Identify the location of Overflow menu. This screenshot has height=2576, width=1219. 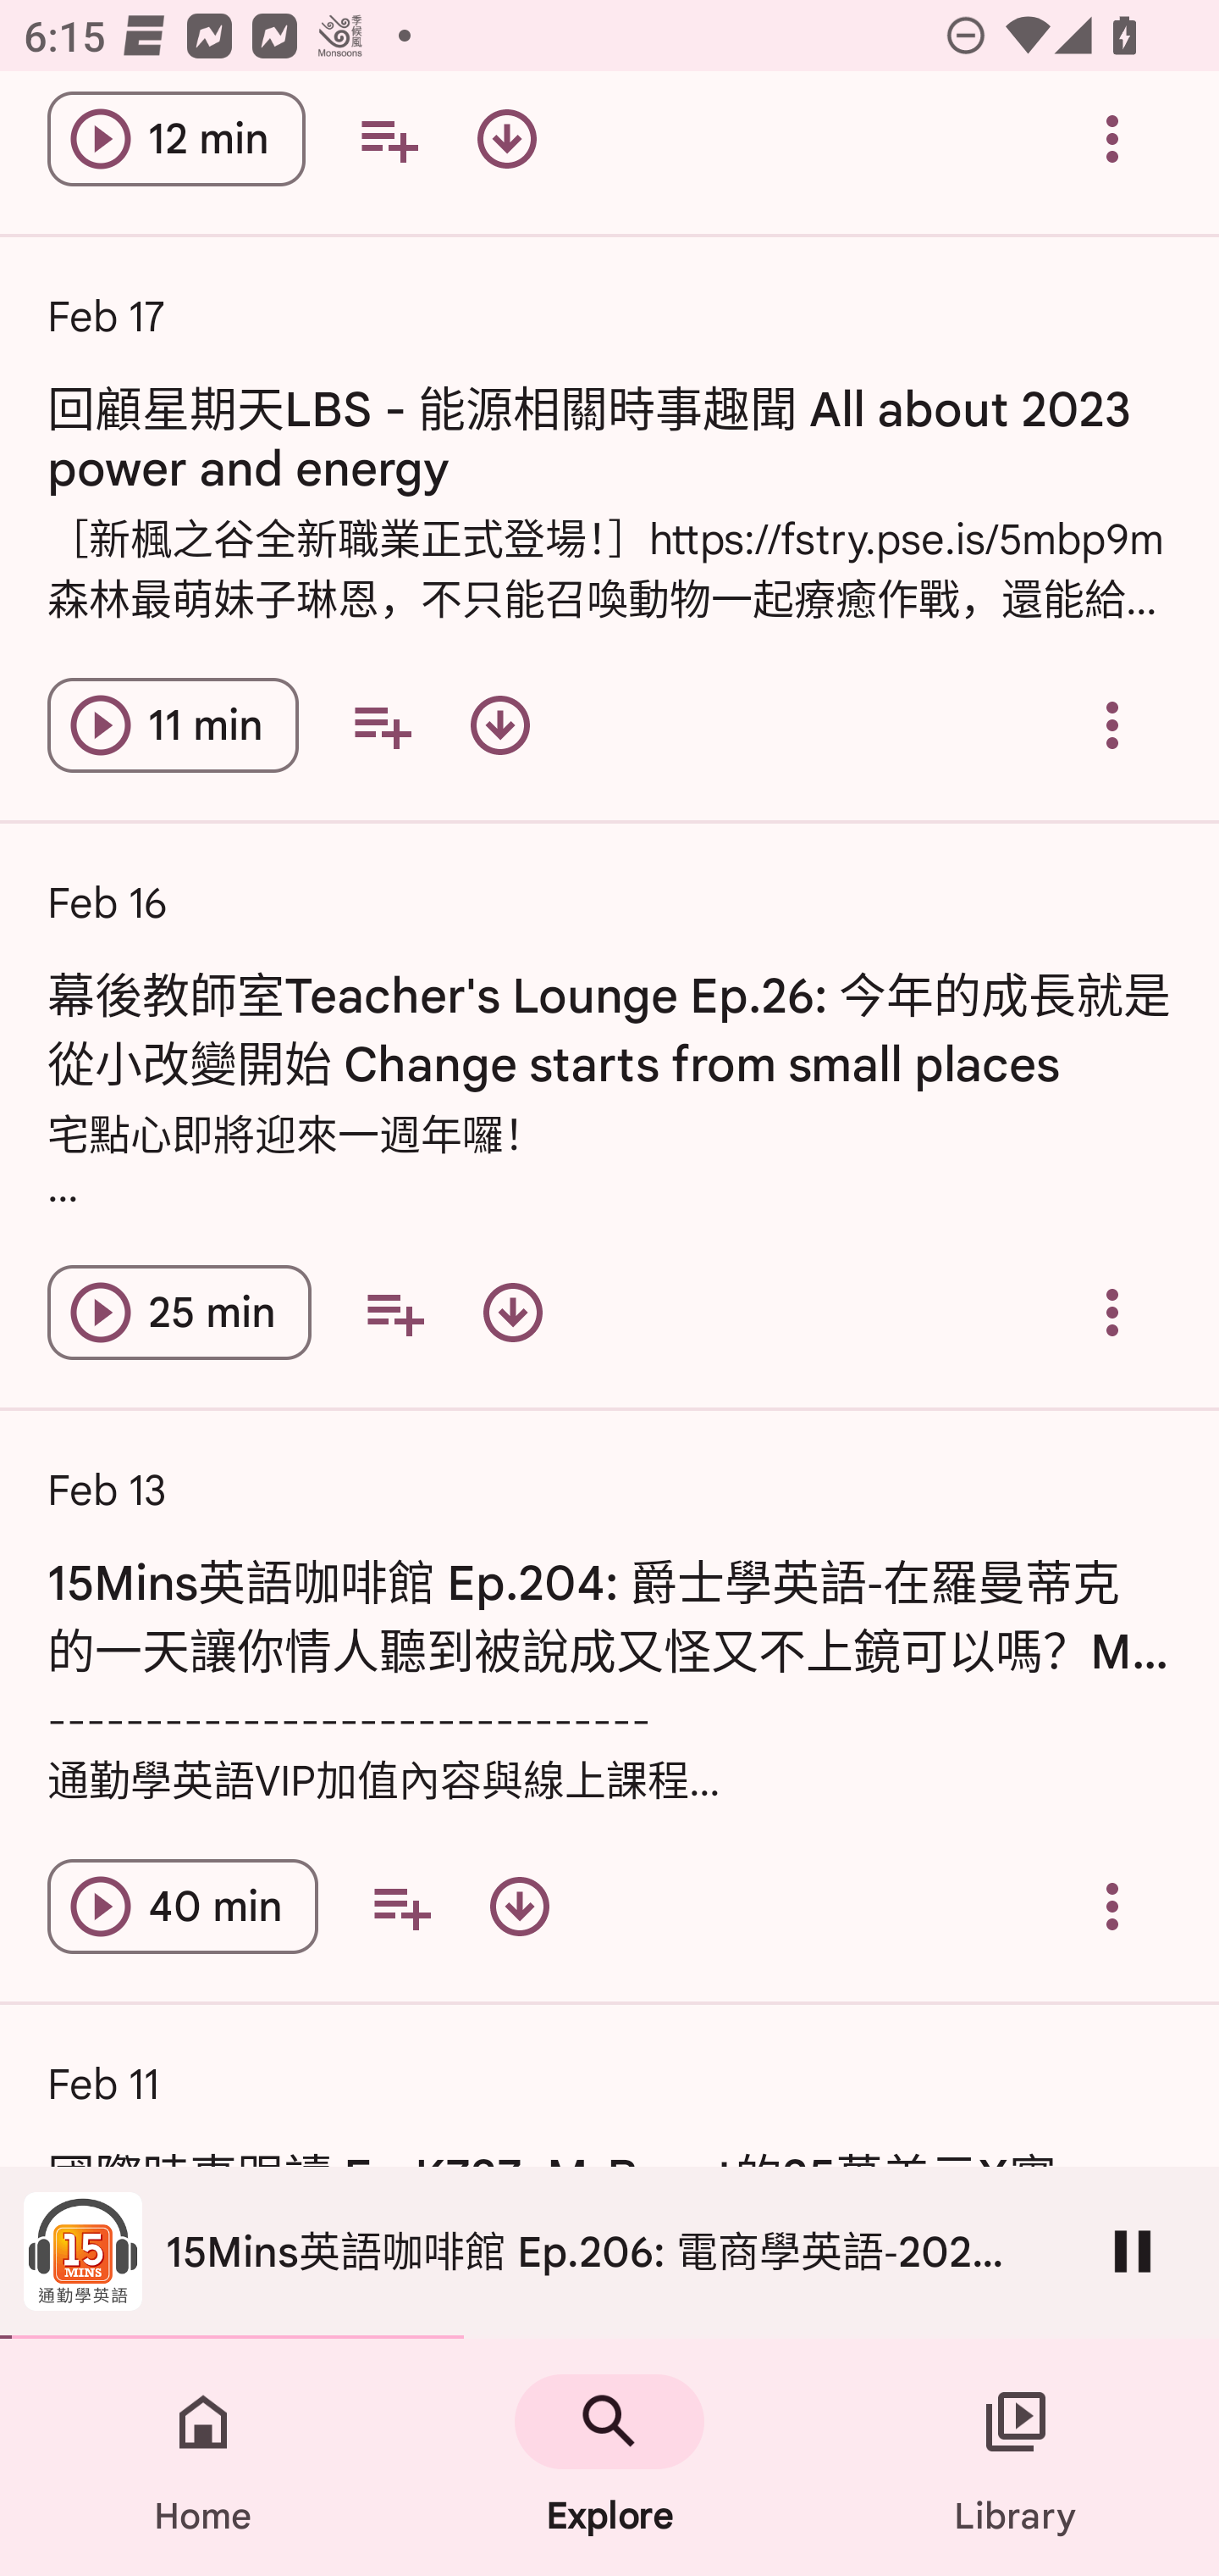
(1112, 142).